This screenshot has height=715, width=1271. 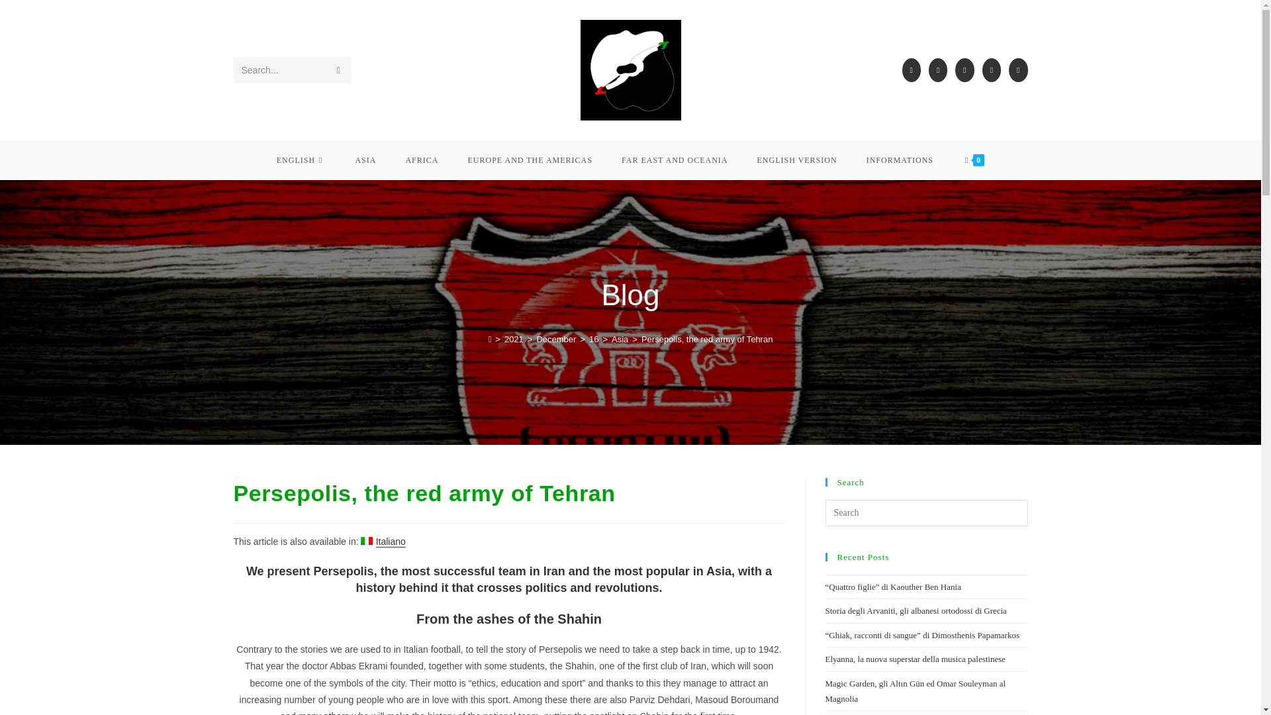 I want to click on FAR EAST AND OCEANIA, so click(x=675, y=160).